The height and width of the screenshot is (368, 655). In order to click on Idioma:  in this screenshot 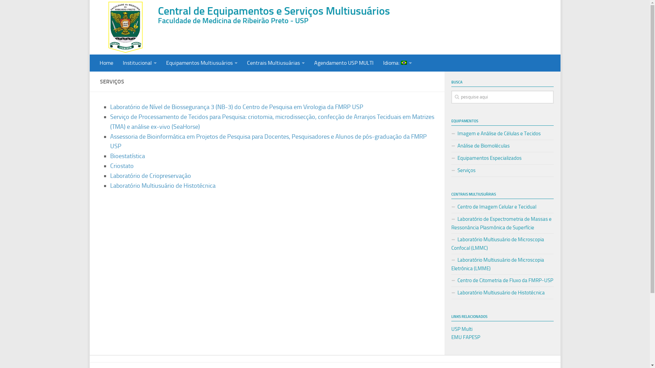, I will do `click(397, 63)`.